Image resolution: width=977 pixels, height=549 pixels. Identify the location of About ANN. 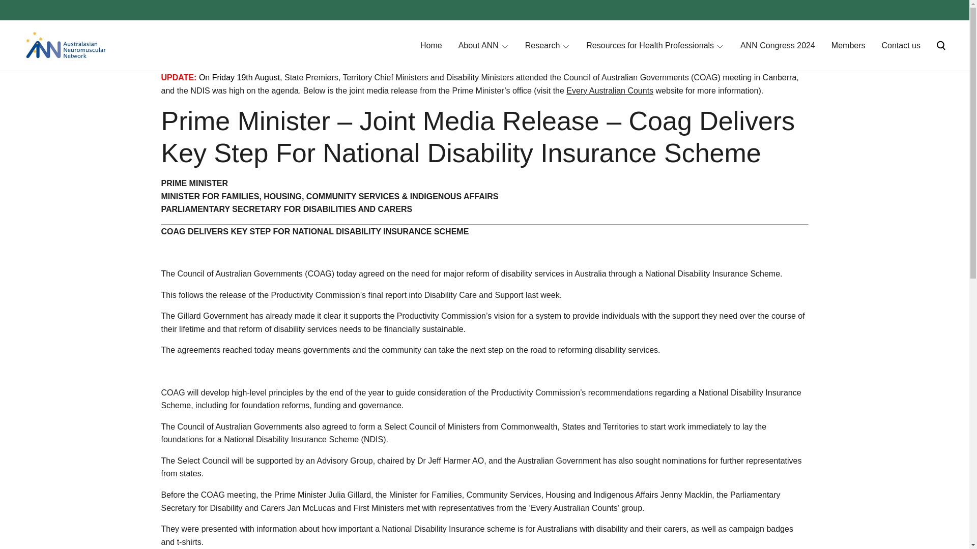
(478, 45).